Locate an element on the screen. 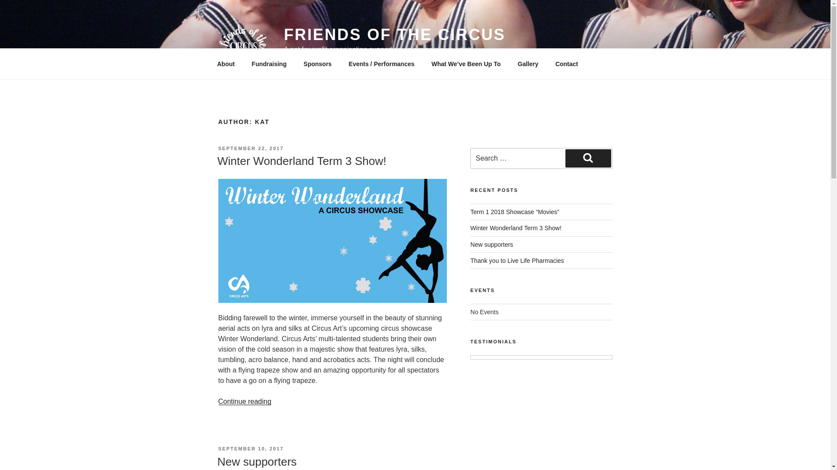  About is located at coordinates (225, 64).